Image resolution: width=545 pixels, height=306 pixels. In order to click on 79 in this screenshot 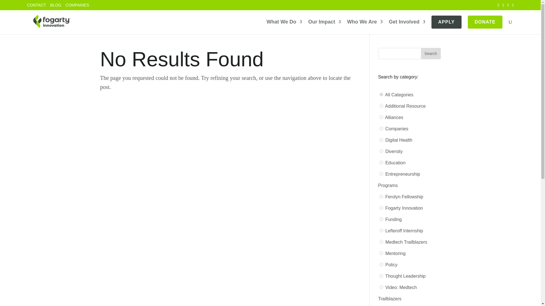, I will do `click(381, 117)`.